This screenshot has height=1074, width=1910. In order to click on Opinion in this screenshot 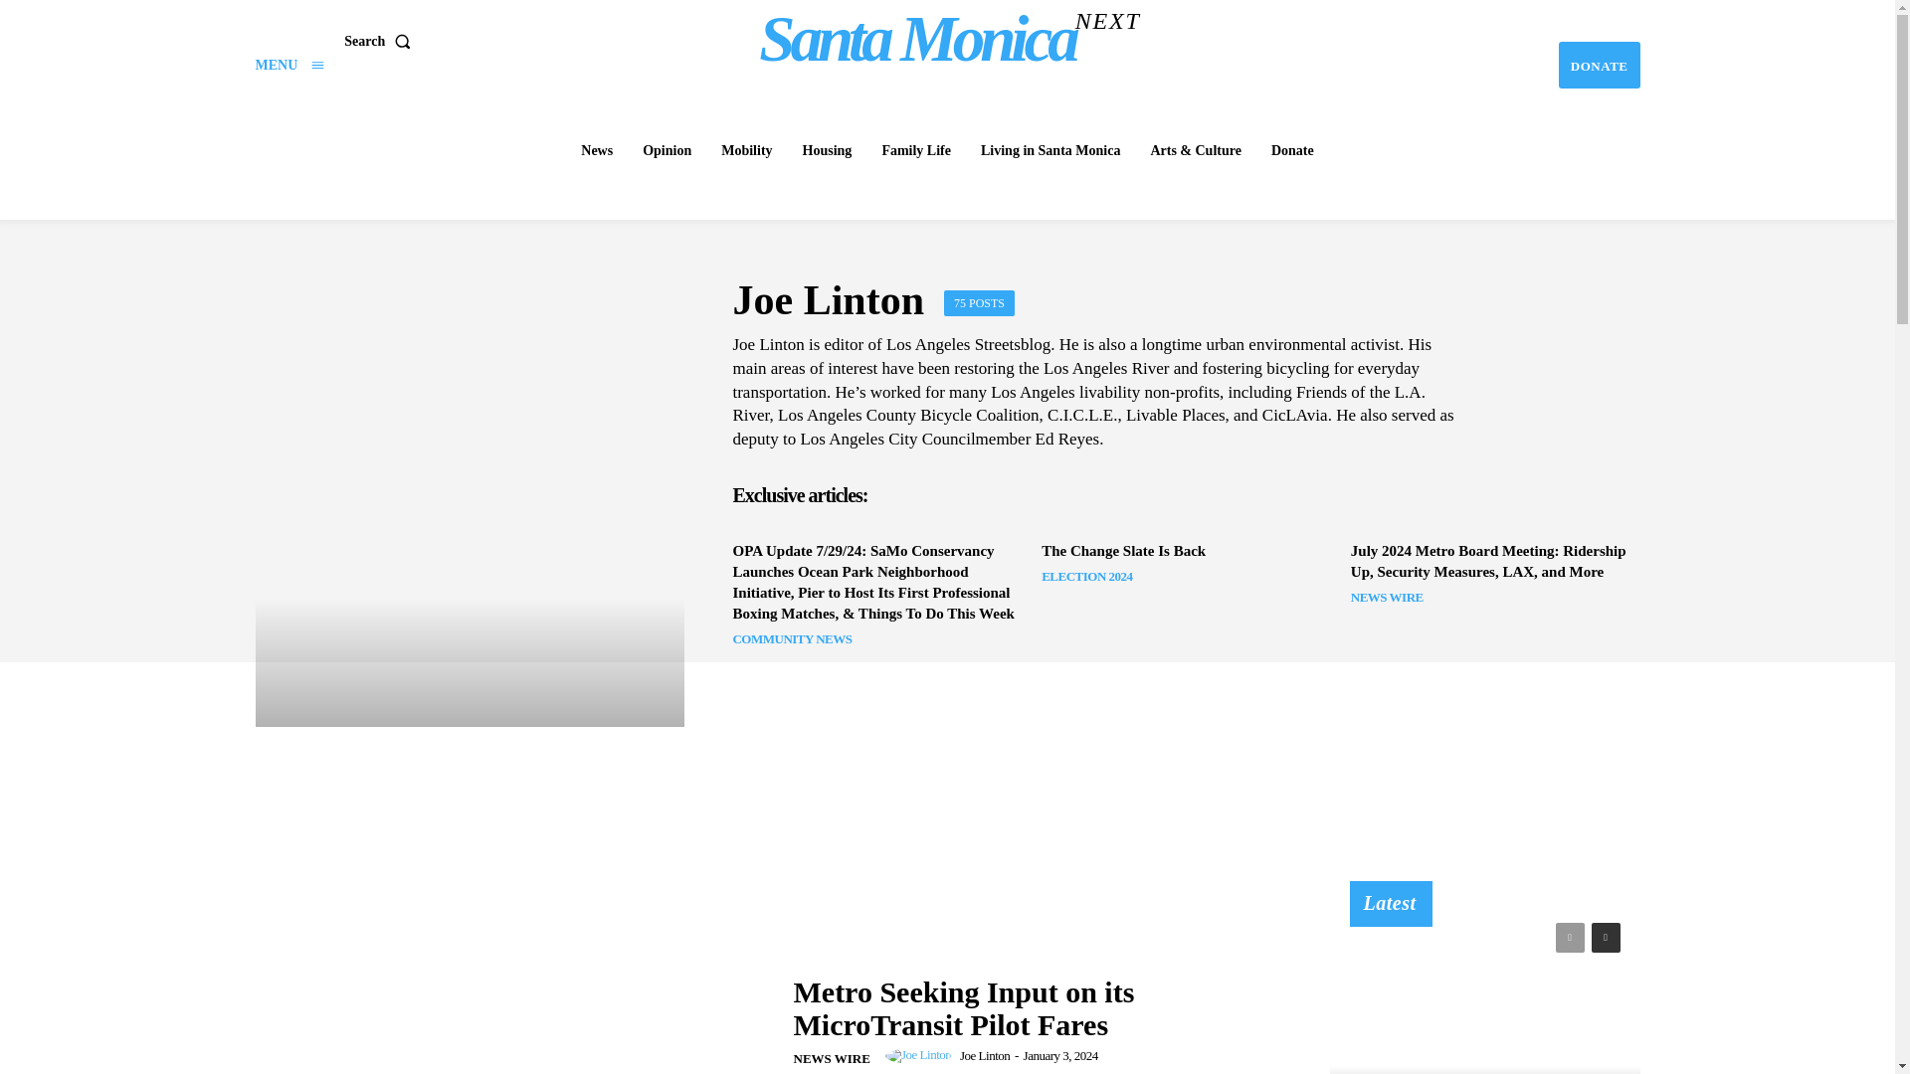, I will do `click(667, 150)`.